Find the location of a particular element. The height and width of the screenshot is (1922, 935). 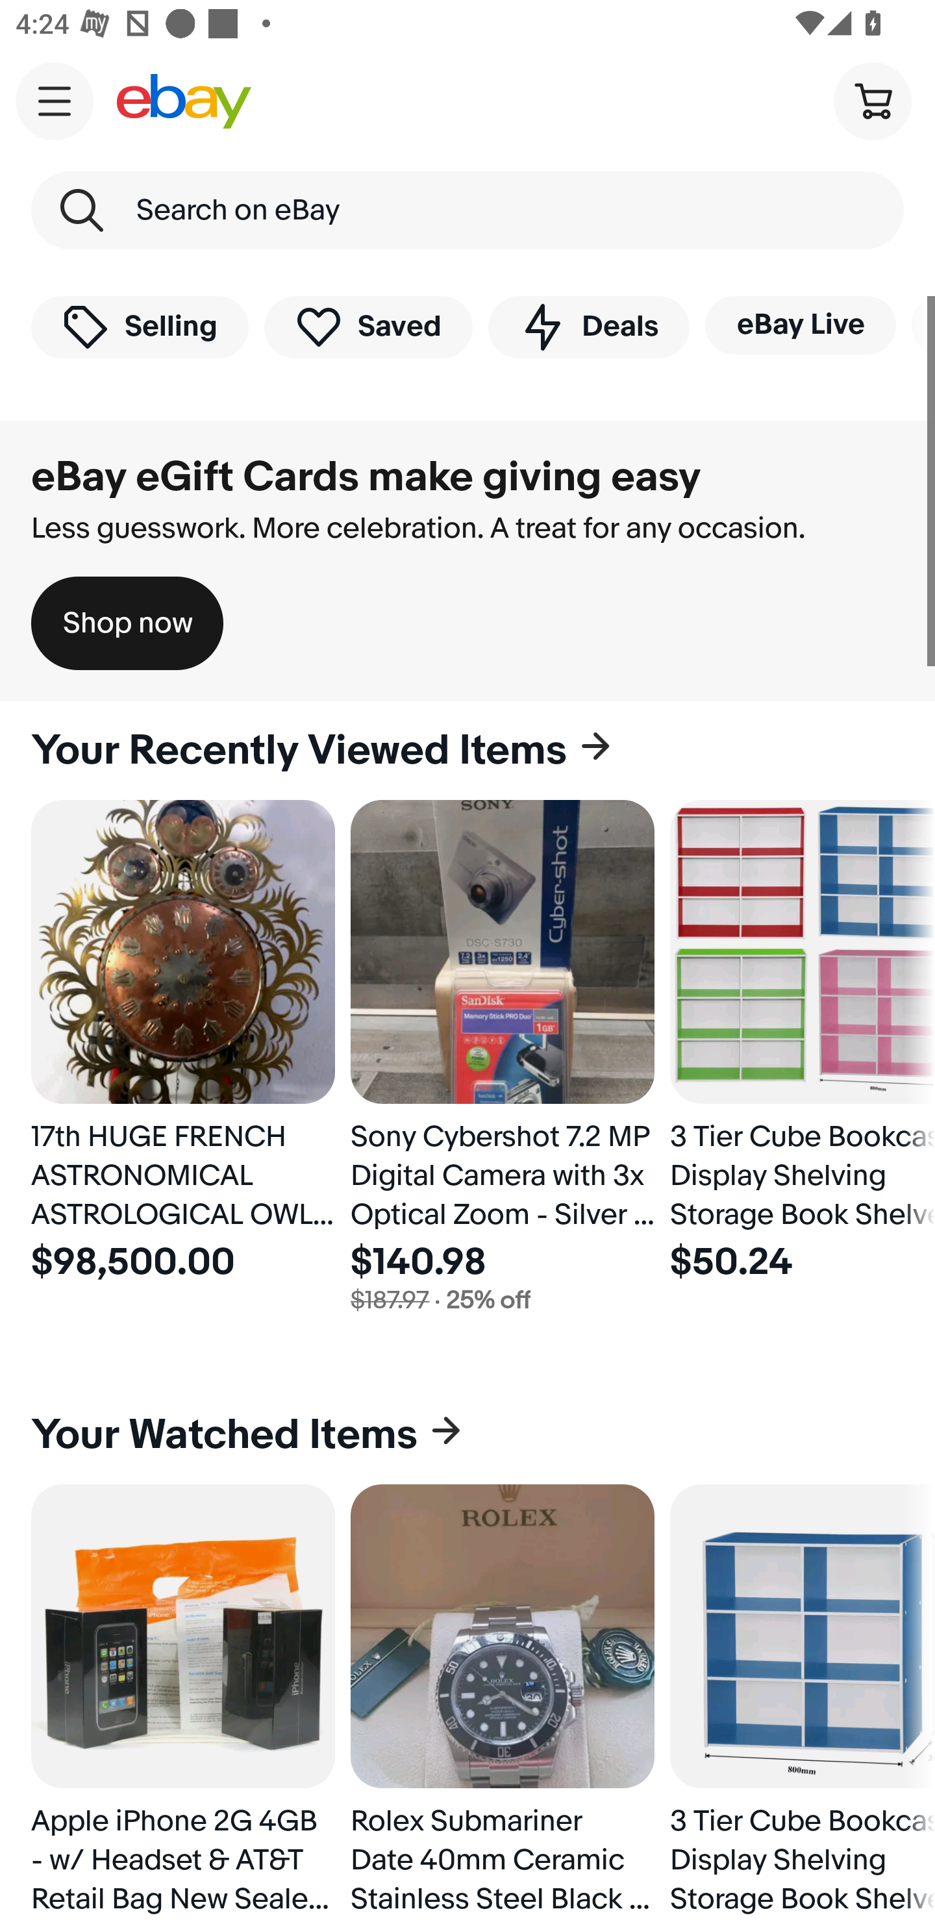

Your Watched Items   is located at coordinates (467, 1435).